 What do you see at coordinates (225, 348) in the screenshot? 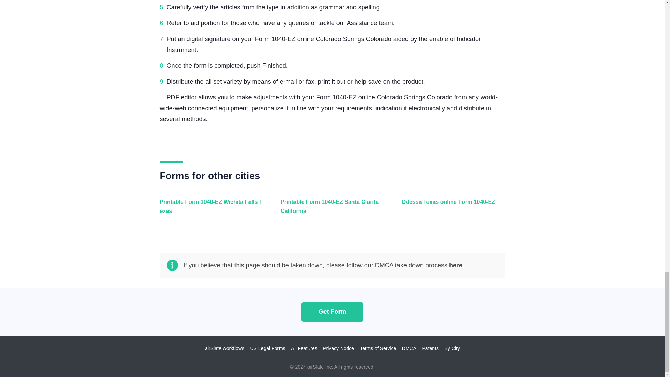
I see `airSlate workflows` at bounding box center [225, 348].